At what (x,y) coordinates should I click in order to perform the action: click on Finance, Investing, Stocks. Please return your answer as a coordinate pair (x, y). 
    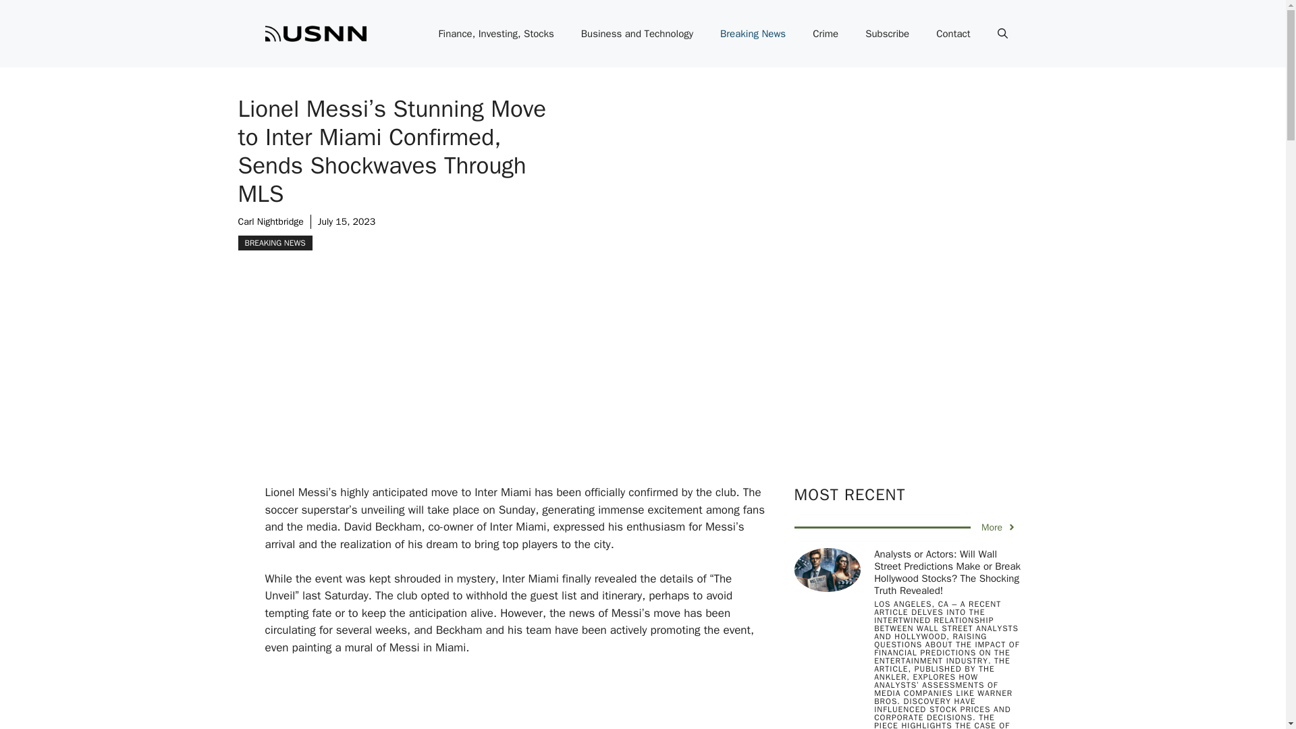
    Looking at the image, I should click on (495, 34).